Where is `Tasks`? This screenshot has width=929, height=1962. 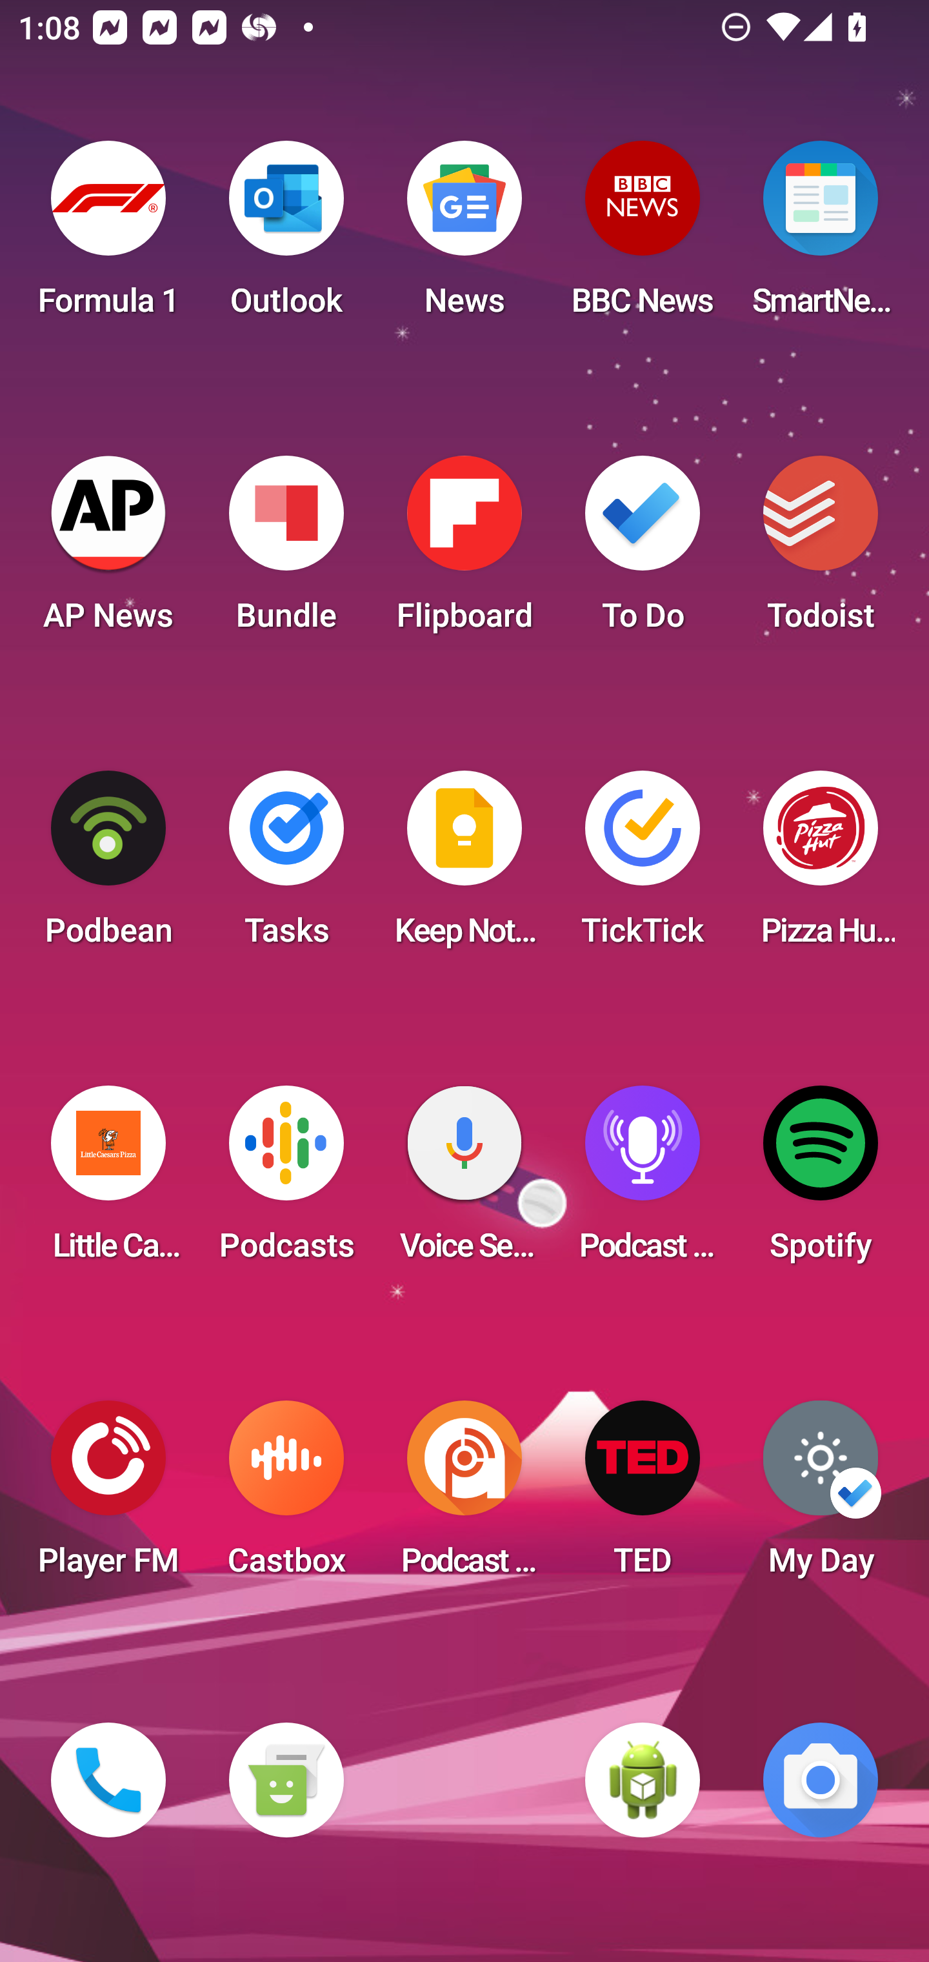
Tasks is located at coordinates (286, 866).